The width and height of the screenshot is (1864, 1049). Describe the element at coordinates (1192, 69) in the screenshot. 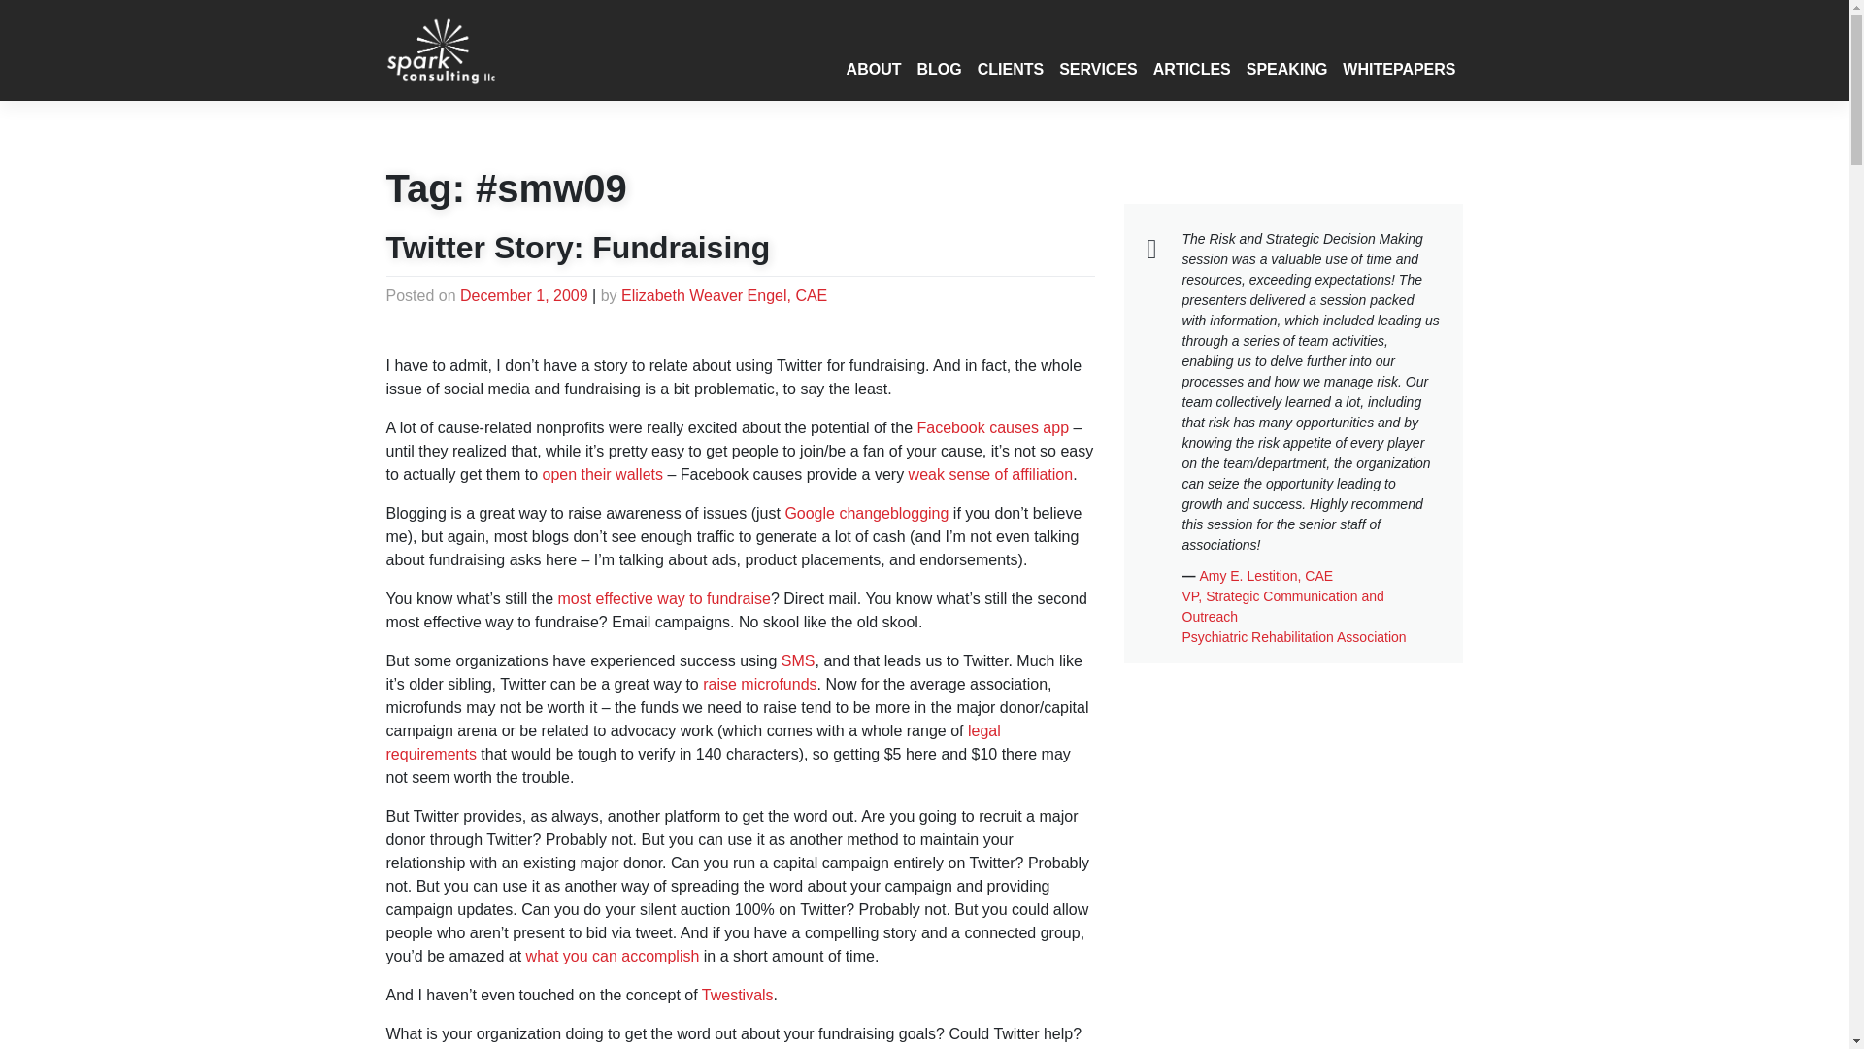

I see `Articles` at that location.